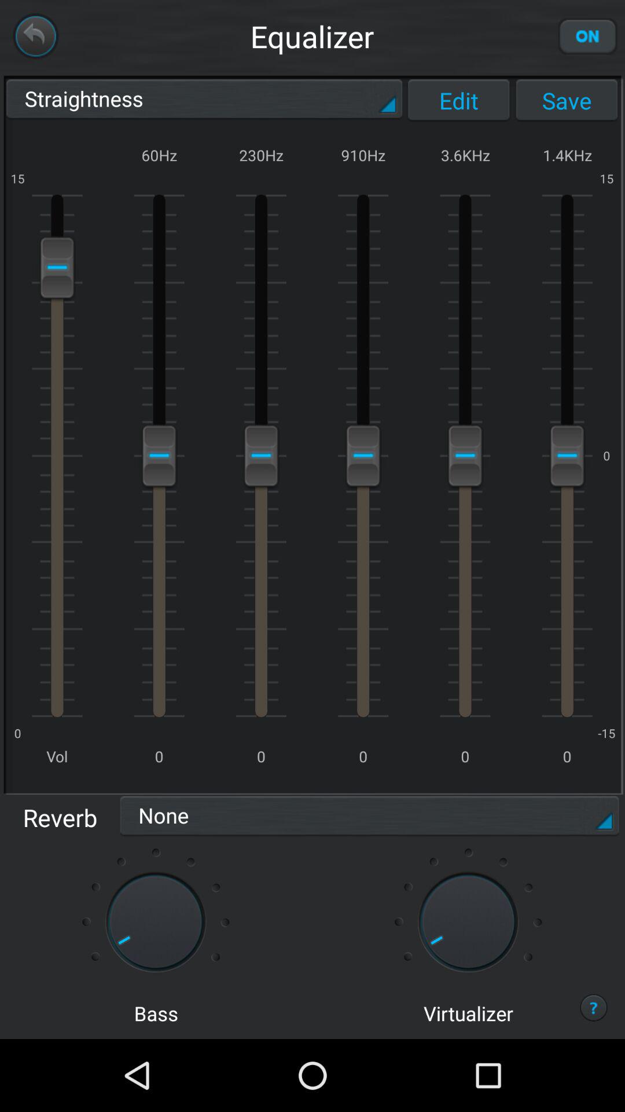 The width and height of the screenshot is (625, 1112). Describe the element at coordinates (36, 36) in the screenshot. I see `go to top most left` at that location.